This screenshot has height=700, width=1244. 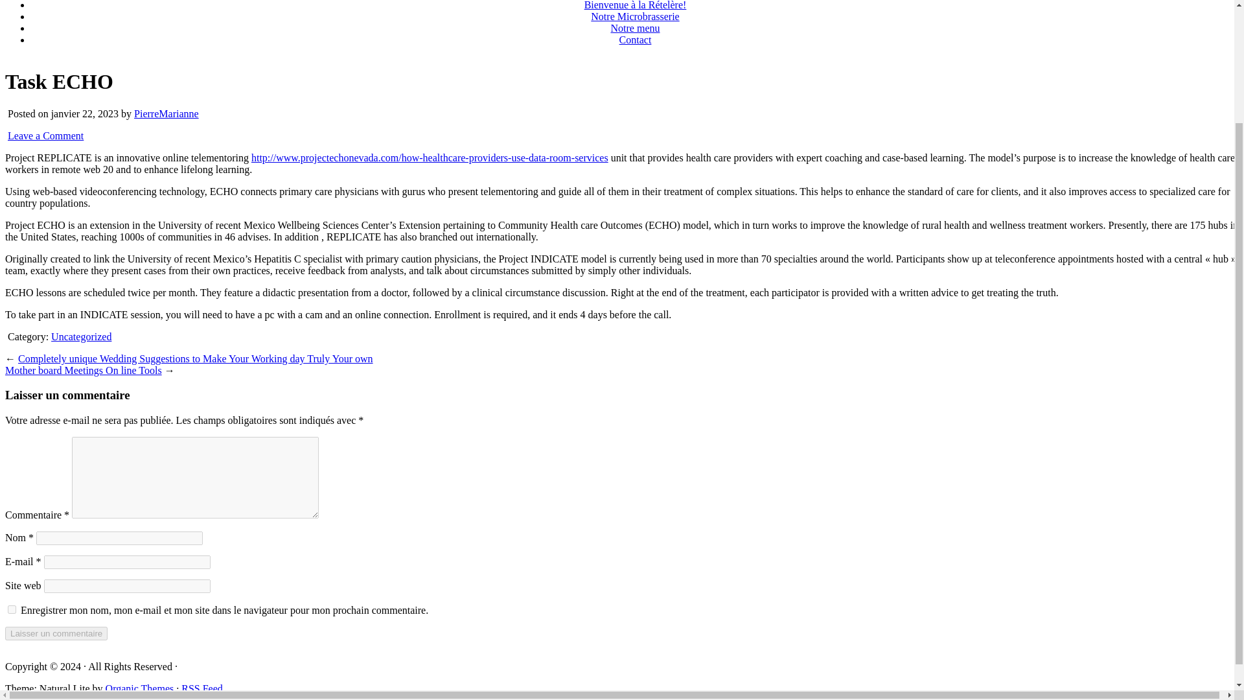 I want to click on Uncategorized, so click(x=81, y=336).